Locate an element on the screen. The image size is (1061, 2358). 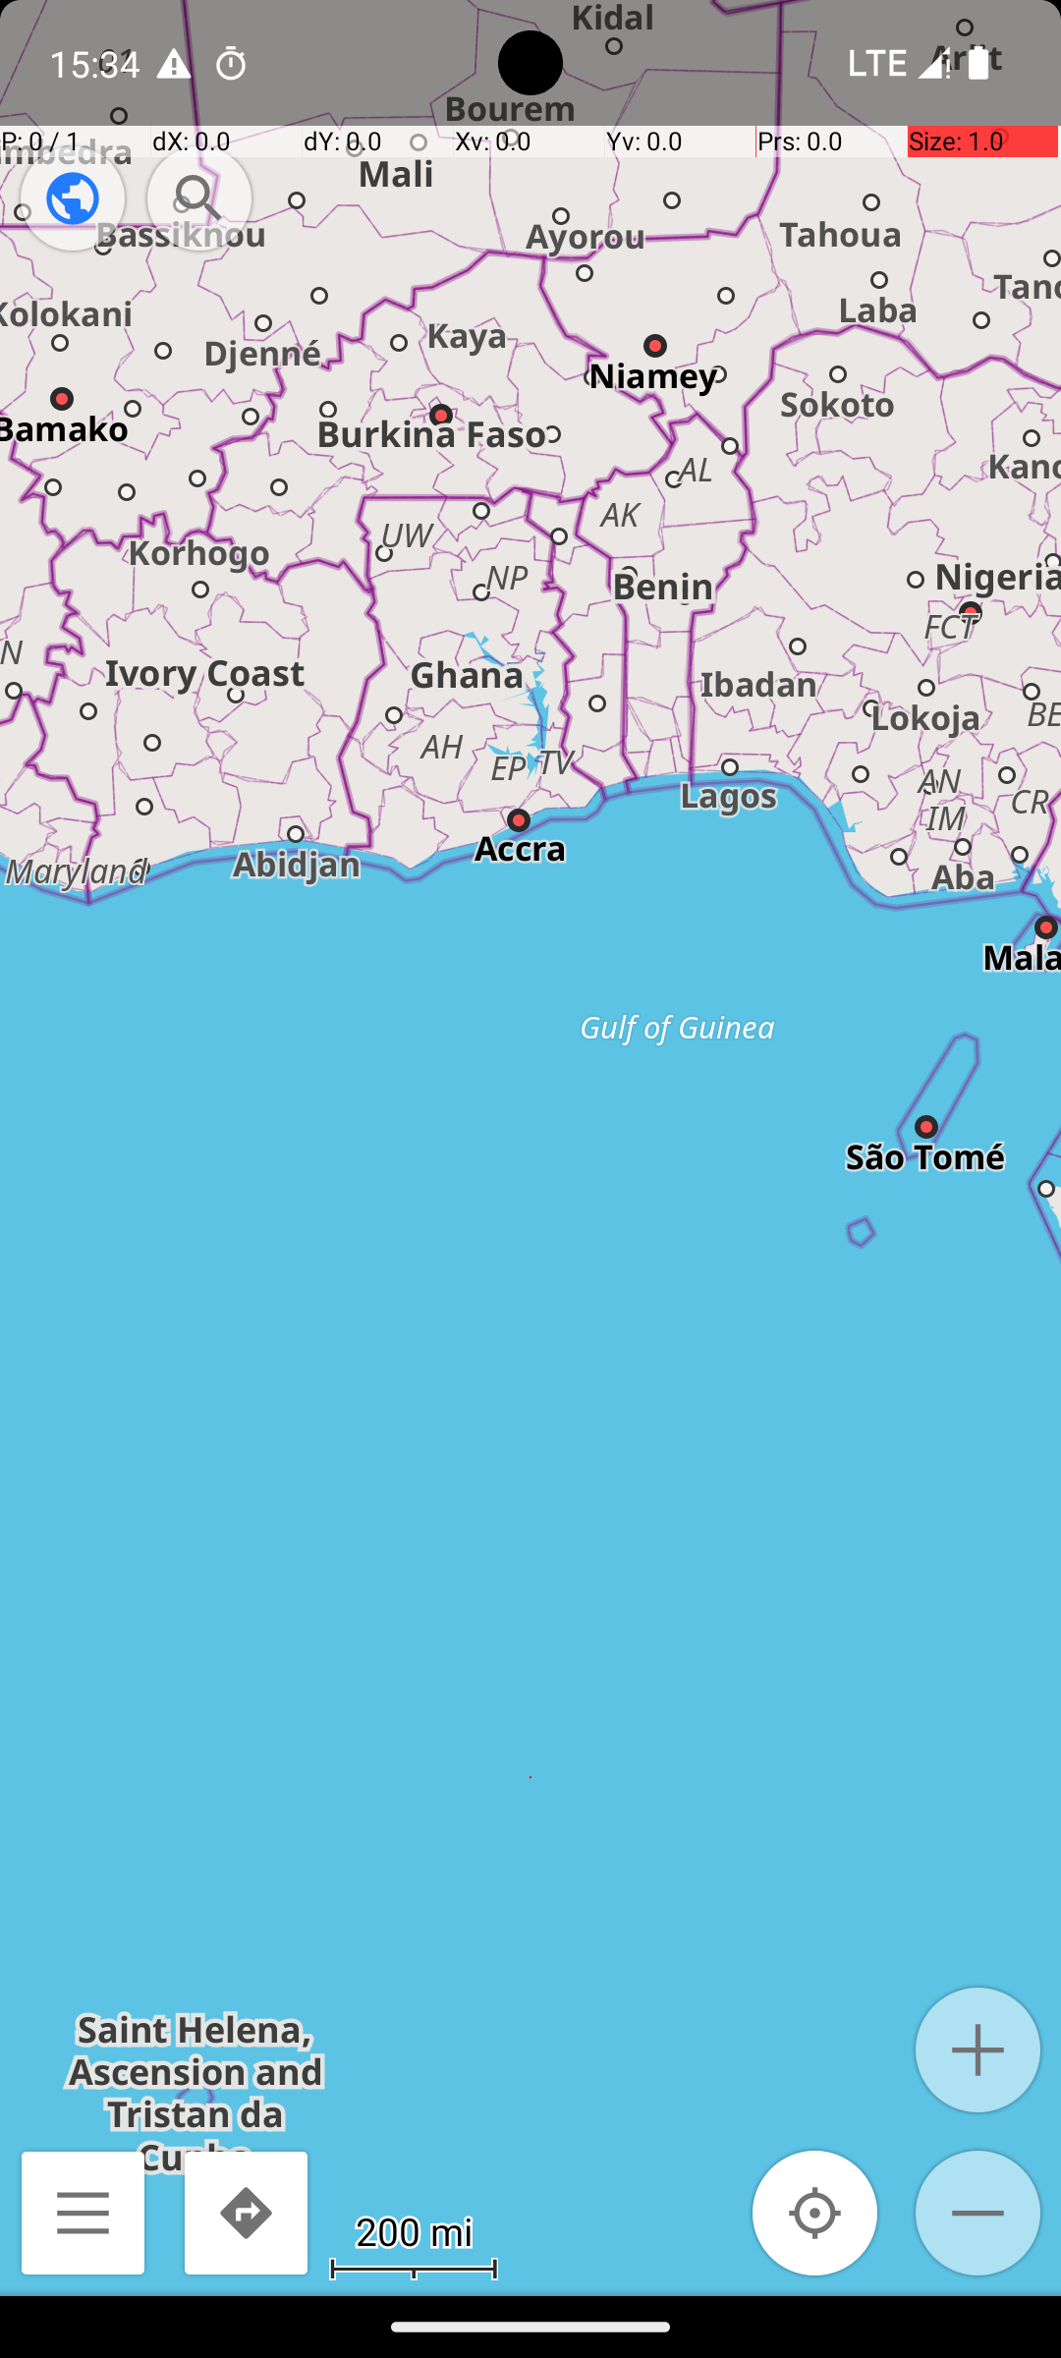
Zoom in is located at coordinates (978, 2049).